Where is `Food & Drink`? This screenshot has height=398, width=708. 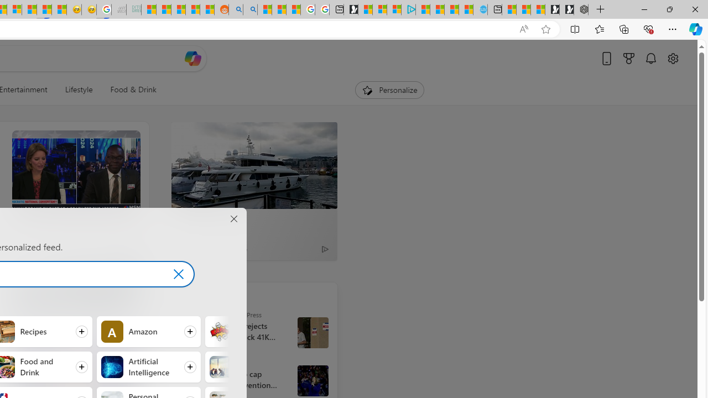
Food & Drink is located at coordinates (128, 90).